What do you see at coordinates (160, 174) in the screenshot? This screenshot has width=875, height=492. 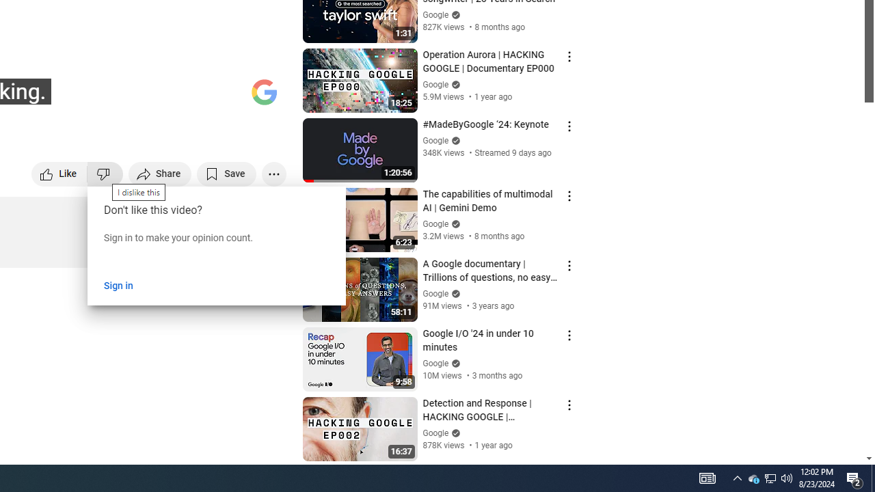 I see `Share` at bounding box center [160, 174].